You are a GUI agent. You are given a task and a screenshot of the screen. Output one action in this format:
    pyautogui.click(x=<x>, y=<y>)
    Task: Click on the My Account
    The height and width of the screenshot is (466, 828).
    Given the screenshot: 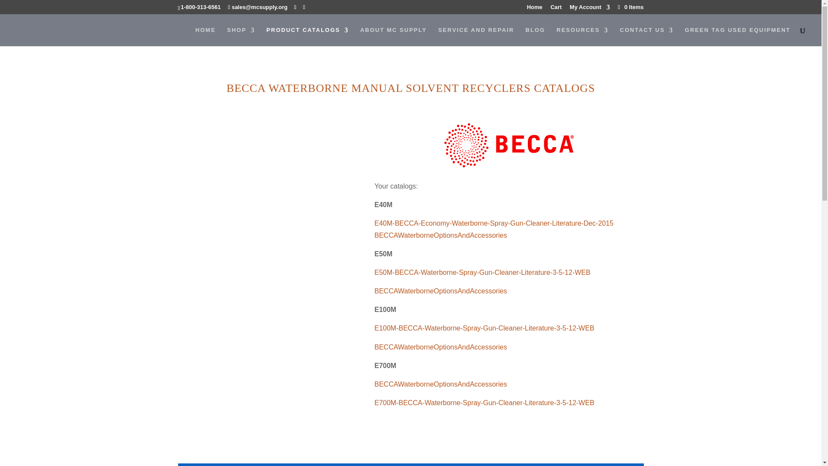 What is the action you would take?
    pyautogui.click(x=589, y=9)
    